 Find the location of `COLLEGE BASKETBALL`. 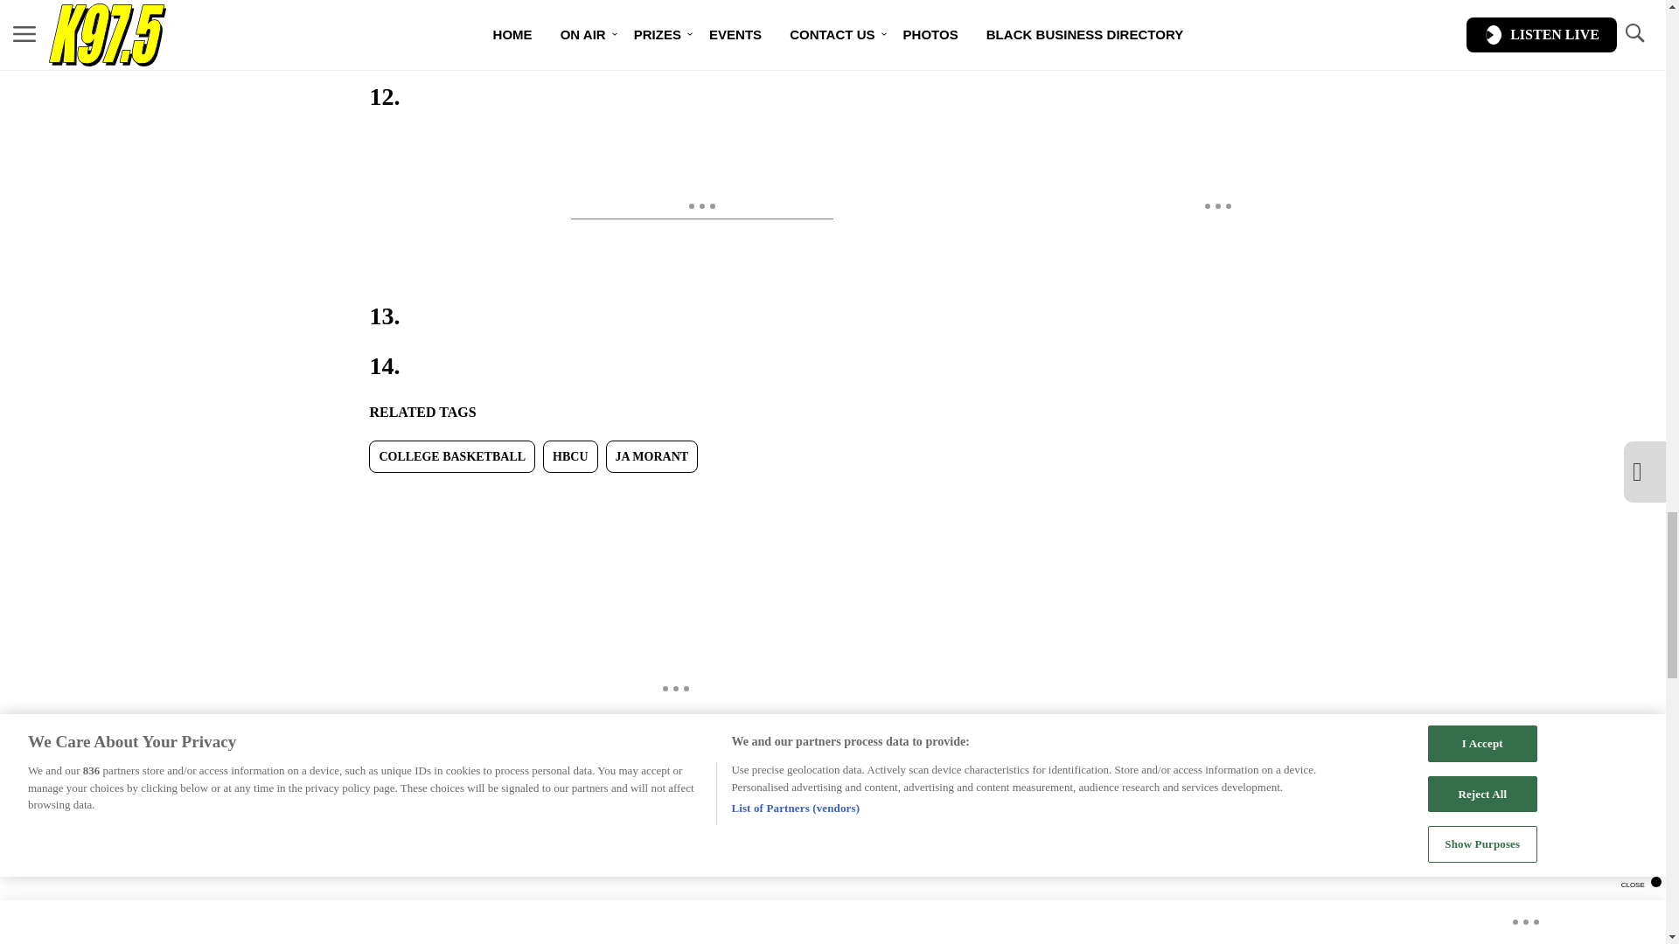

COLLEGE BASKETBALL is located at coordinates (452, 456).